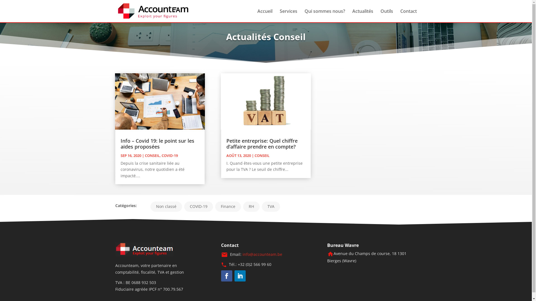  What do you see at coordinates (367, 257) in the screenshot?
I see `Avenue du Champs de course, 18 1301 Bierges (Wavre)` at bounding box center [367, 257].